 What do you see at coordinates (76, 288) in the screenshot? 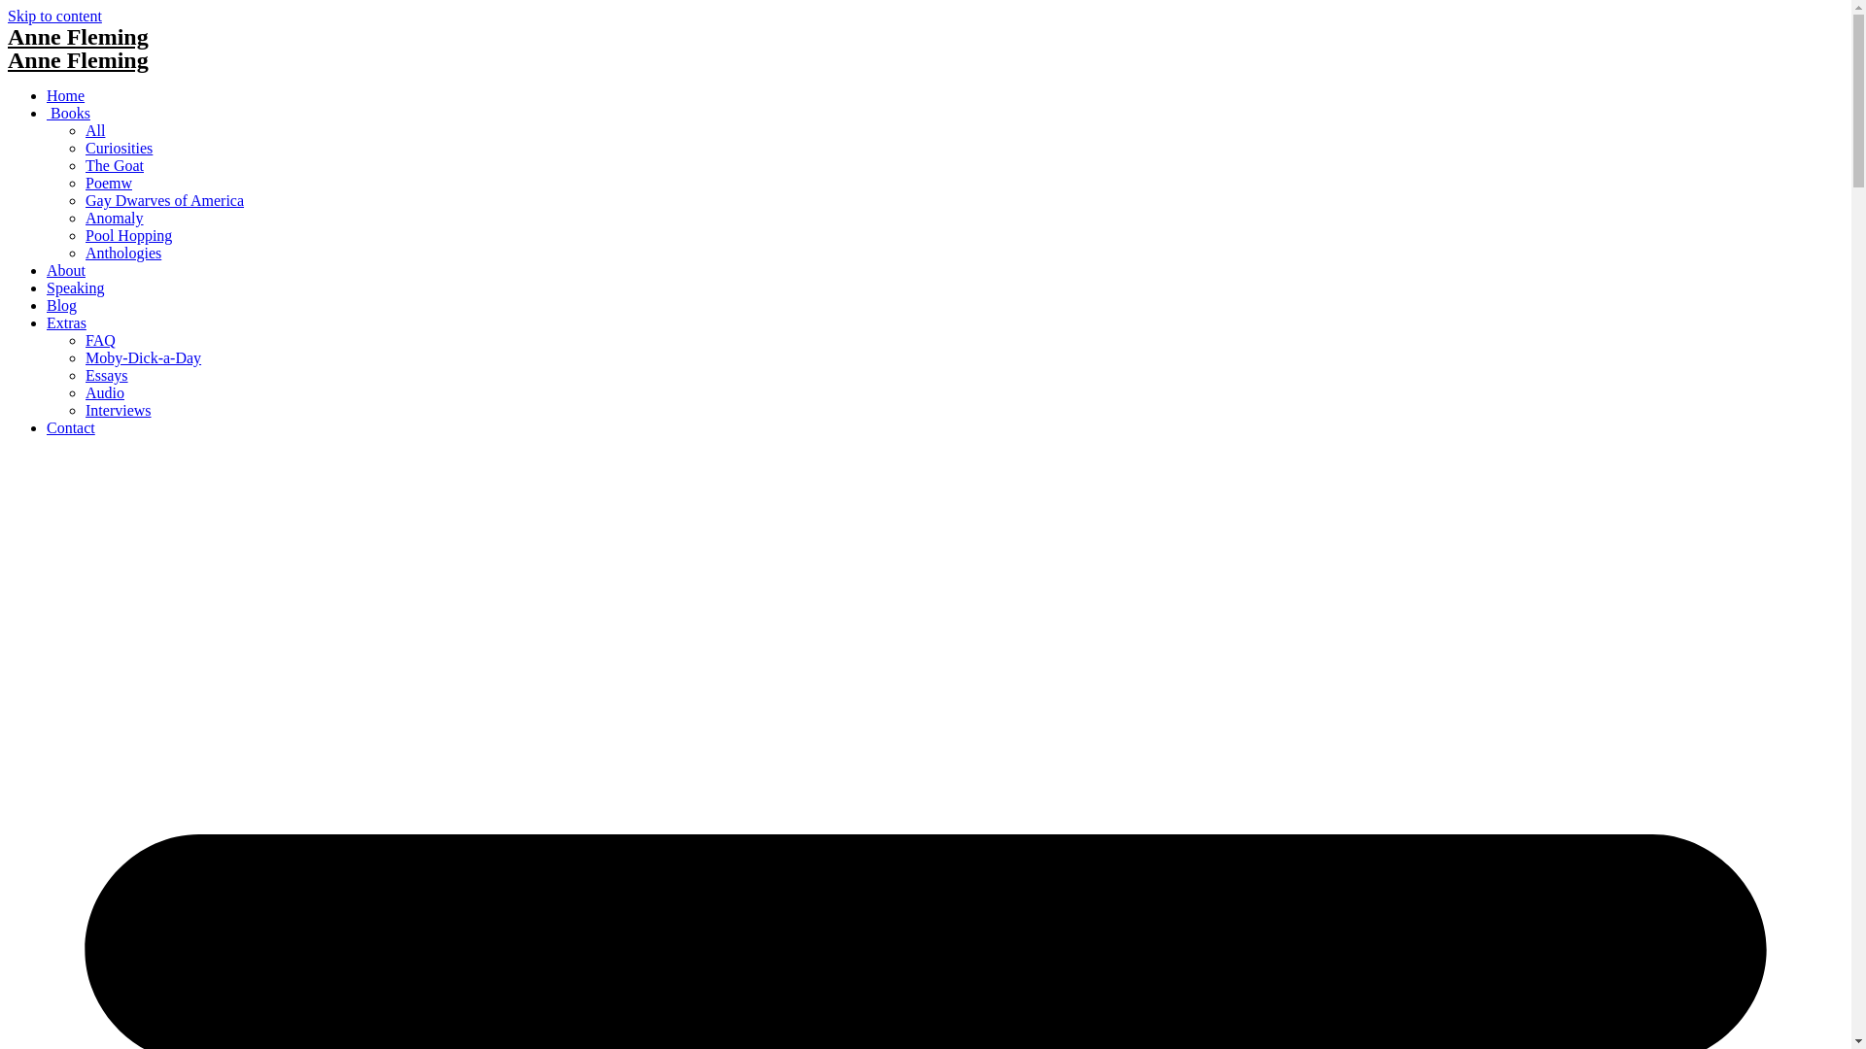
I see `Speaking` at bounding box center [76, 288].